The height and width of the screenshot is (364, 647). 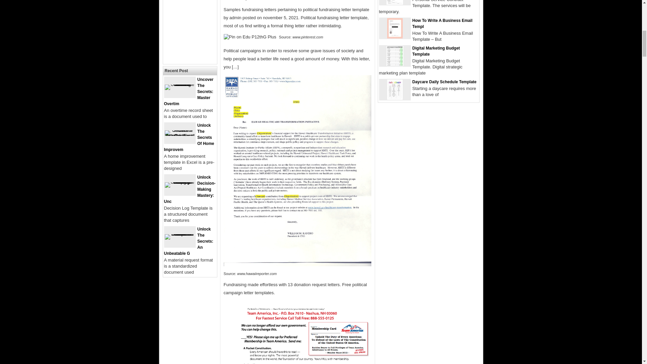 What do you see at coordinates (188, 92) in the screenshot?
I see `Uncover The Secrets: Master Overtim` at bounding box center [188, 92].